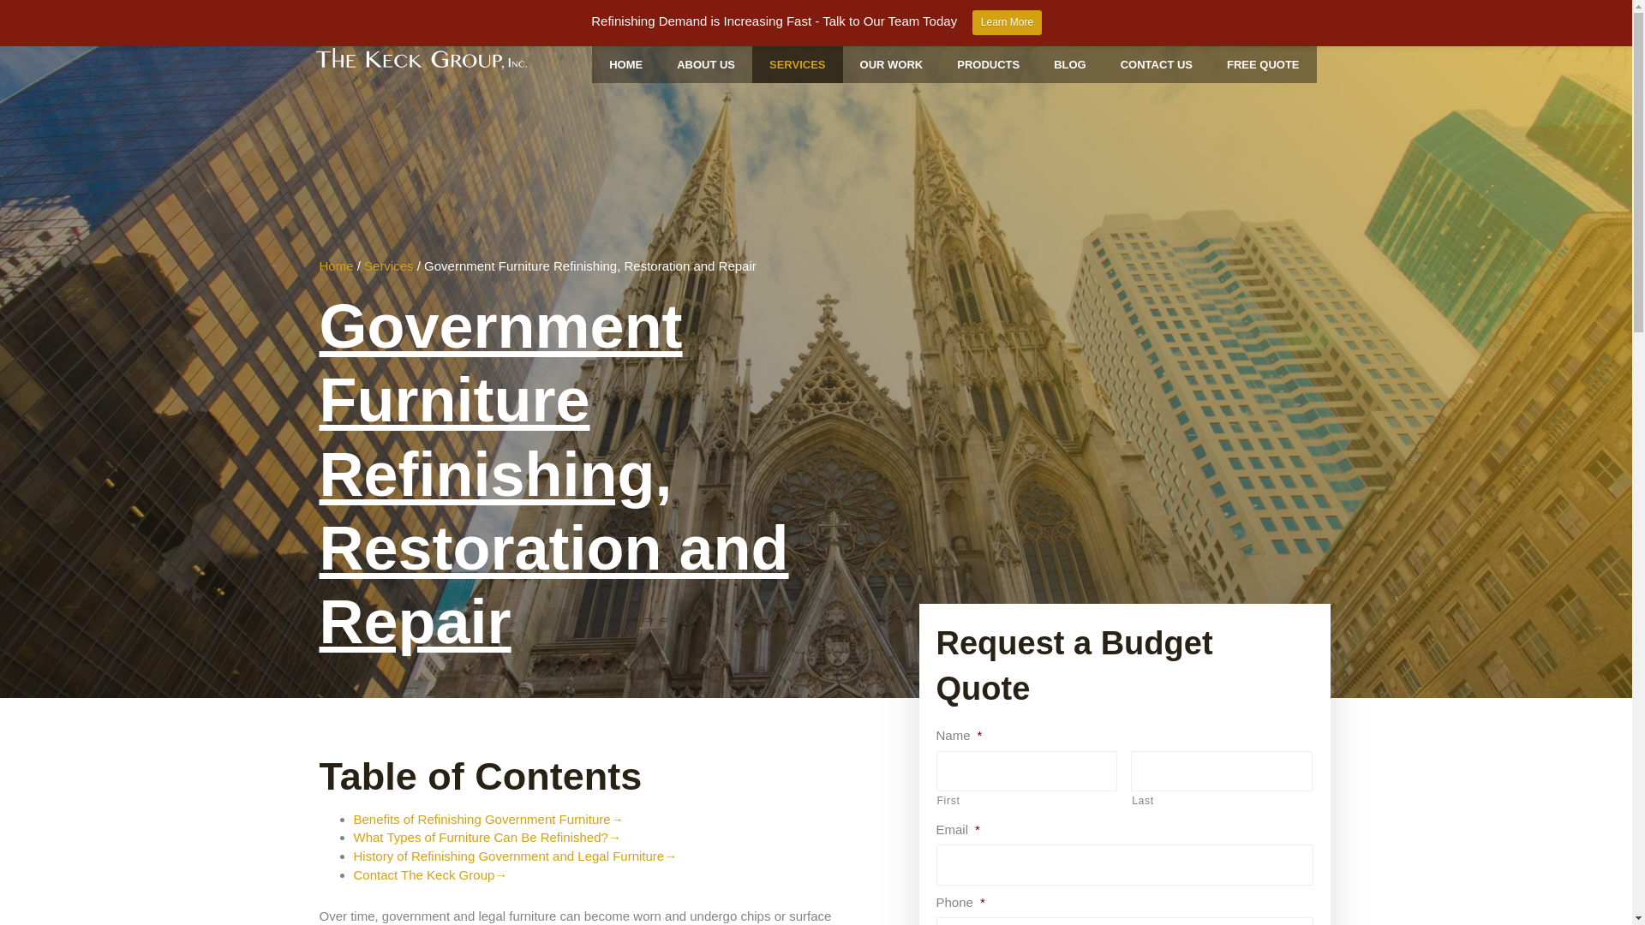  I want to click on PRODUCTS, so click(987, 65).